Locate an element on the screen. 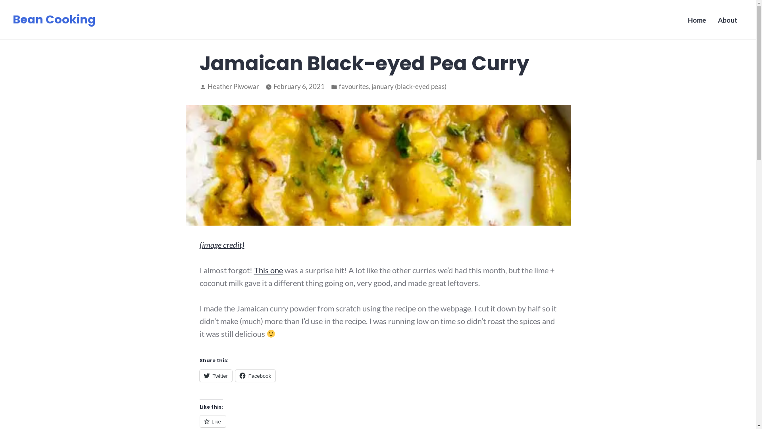 This screenshot has height=429, width=762. favourites is located at coordinates (354, 87).